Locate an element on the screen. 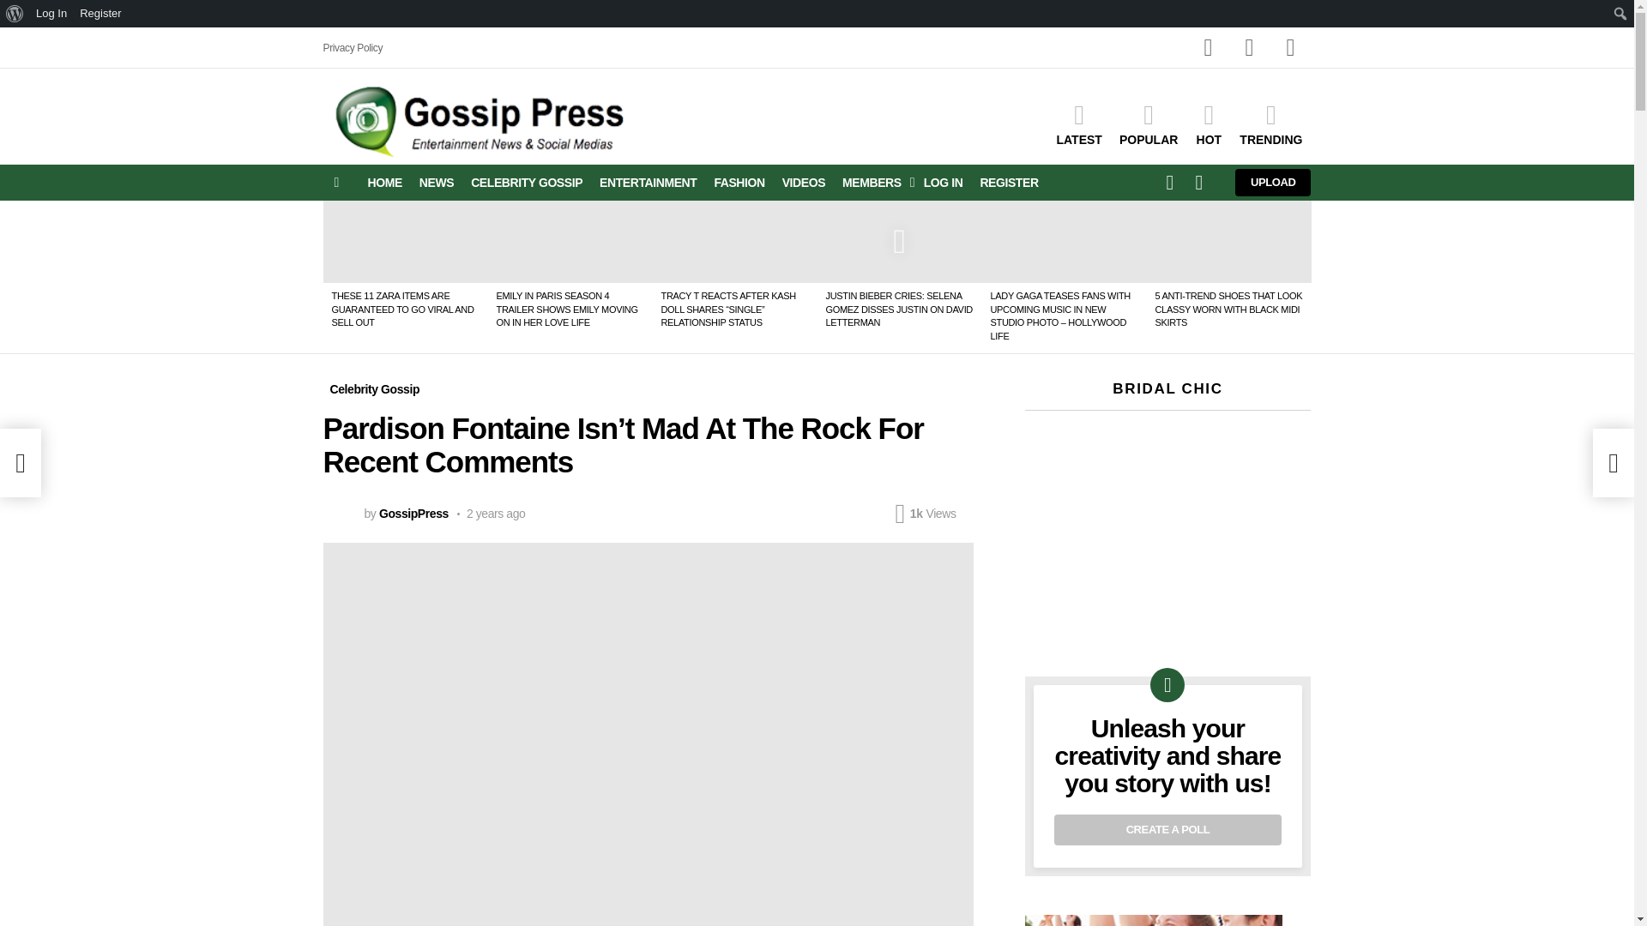  FASHION is located at coordinates (738, 182).